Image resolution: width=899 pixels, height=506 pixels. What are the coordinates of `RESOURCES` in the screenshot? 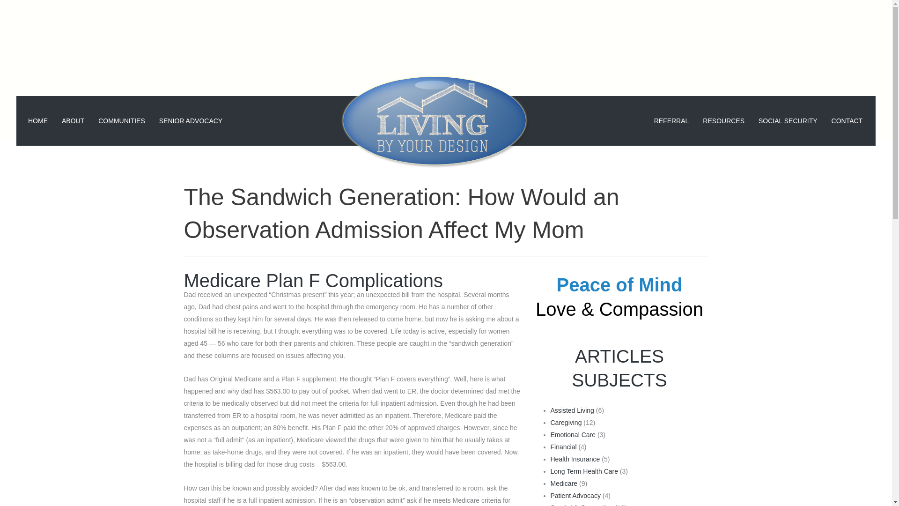 It's located at (724, 120).